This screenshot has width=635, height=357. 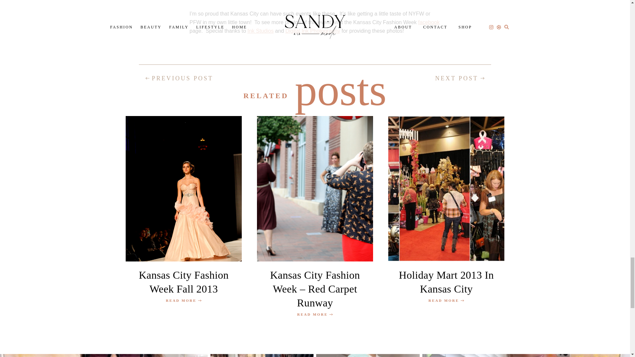 What do you see at coordinates (312, 31) in the screenshot?
I see `Digital Ink Photography` at bounding box center [312, 31].